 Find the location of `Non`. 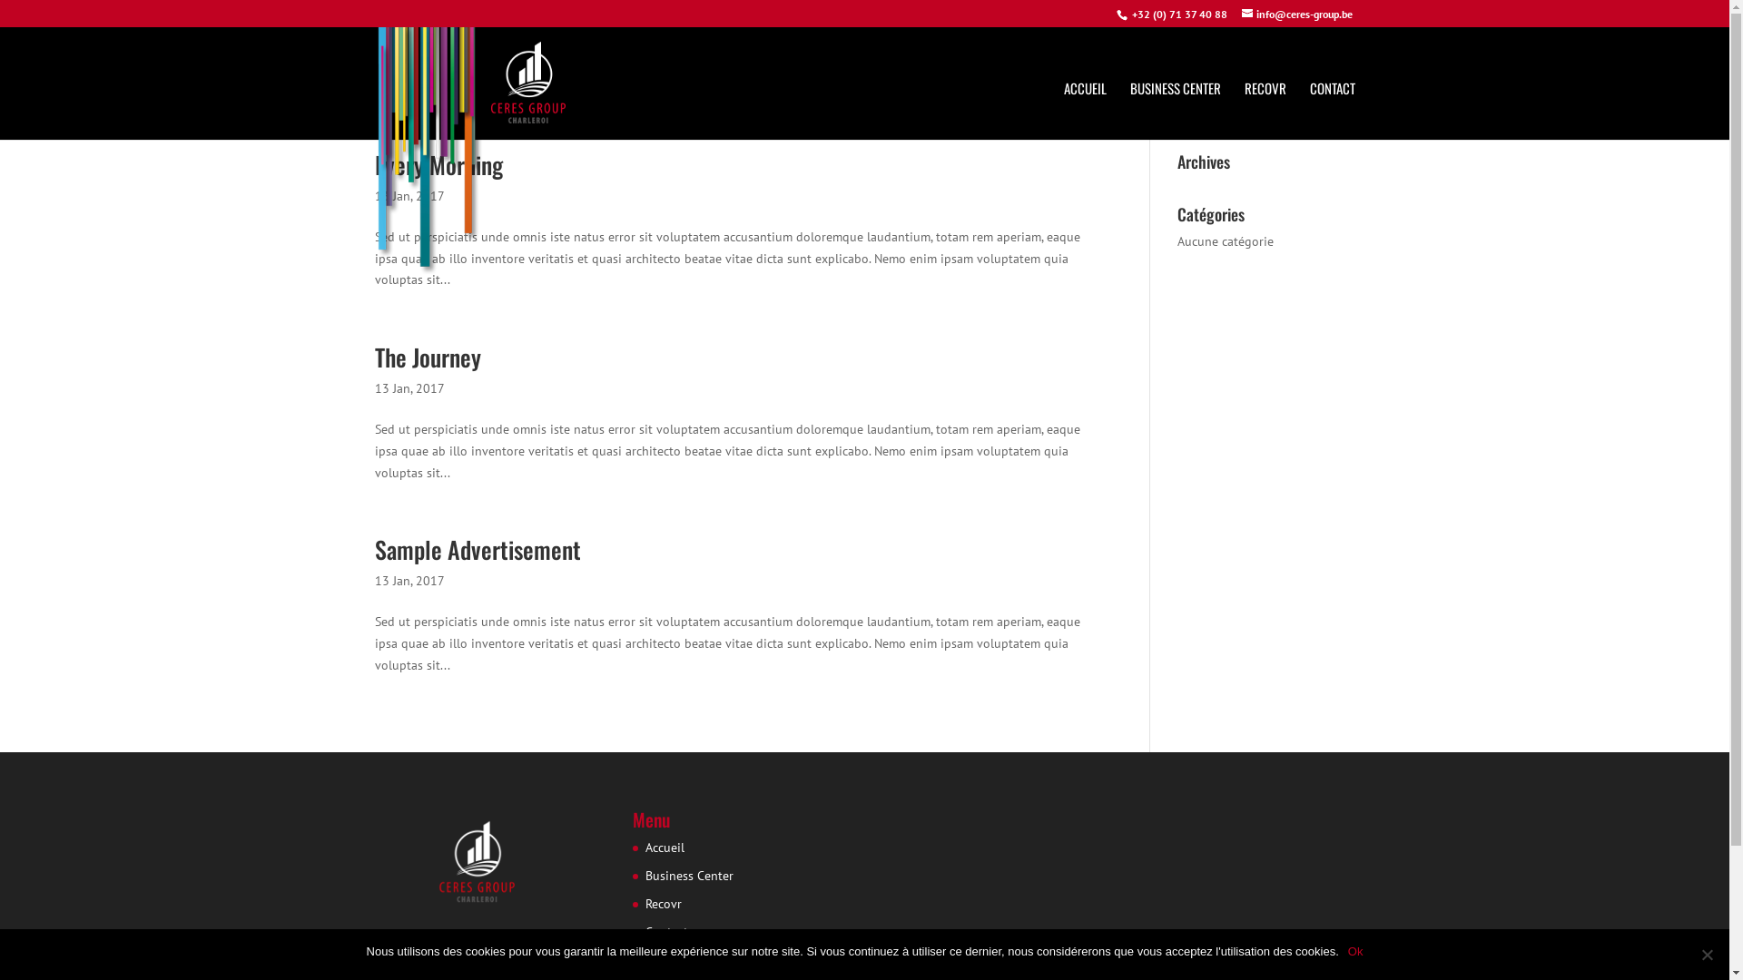

Non is located at coordinates (1707, 955).